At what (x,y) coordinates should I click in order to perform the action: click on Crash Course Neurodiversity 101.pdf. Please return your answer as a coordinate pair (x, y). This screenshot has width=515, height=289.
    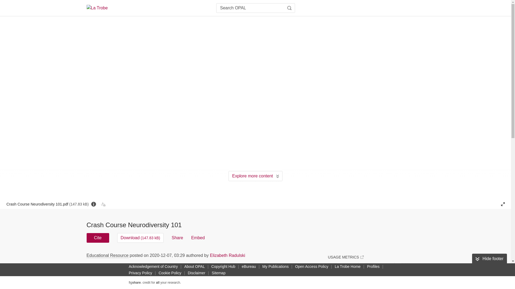
    Looking at the image, I should click on (47, 204).